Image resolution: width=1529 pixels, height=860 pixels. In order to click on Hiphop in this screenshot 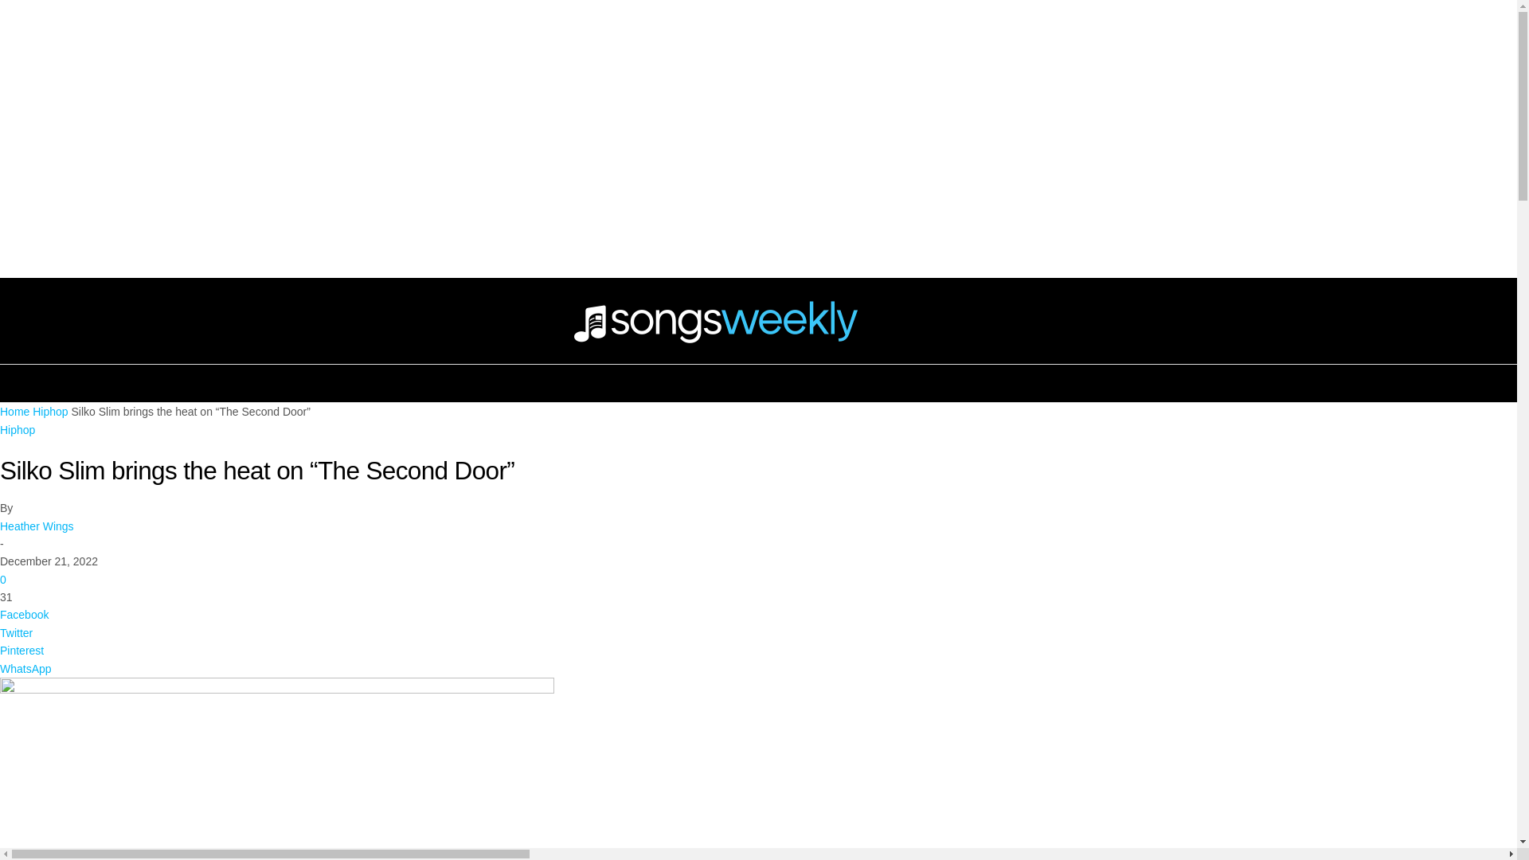, I will do `click(49, 411)`.